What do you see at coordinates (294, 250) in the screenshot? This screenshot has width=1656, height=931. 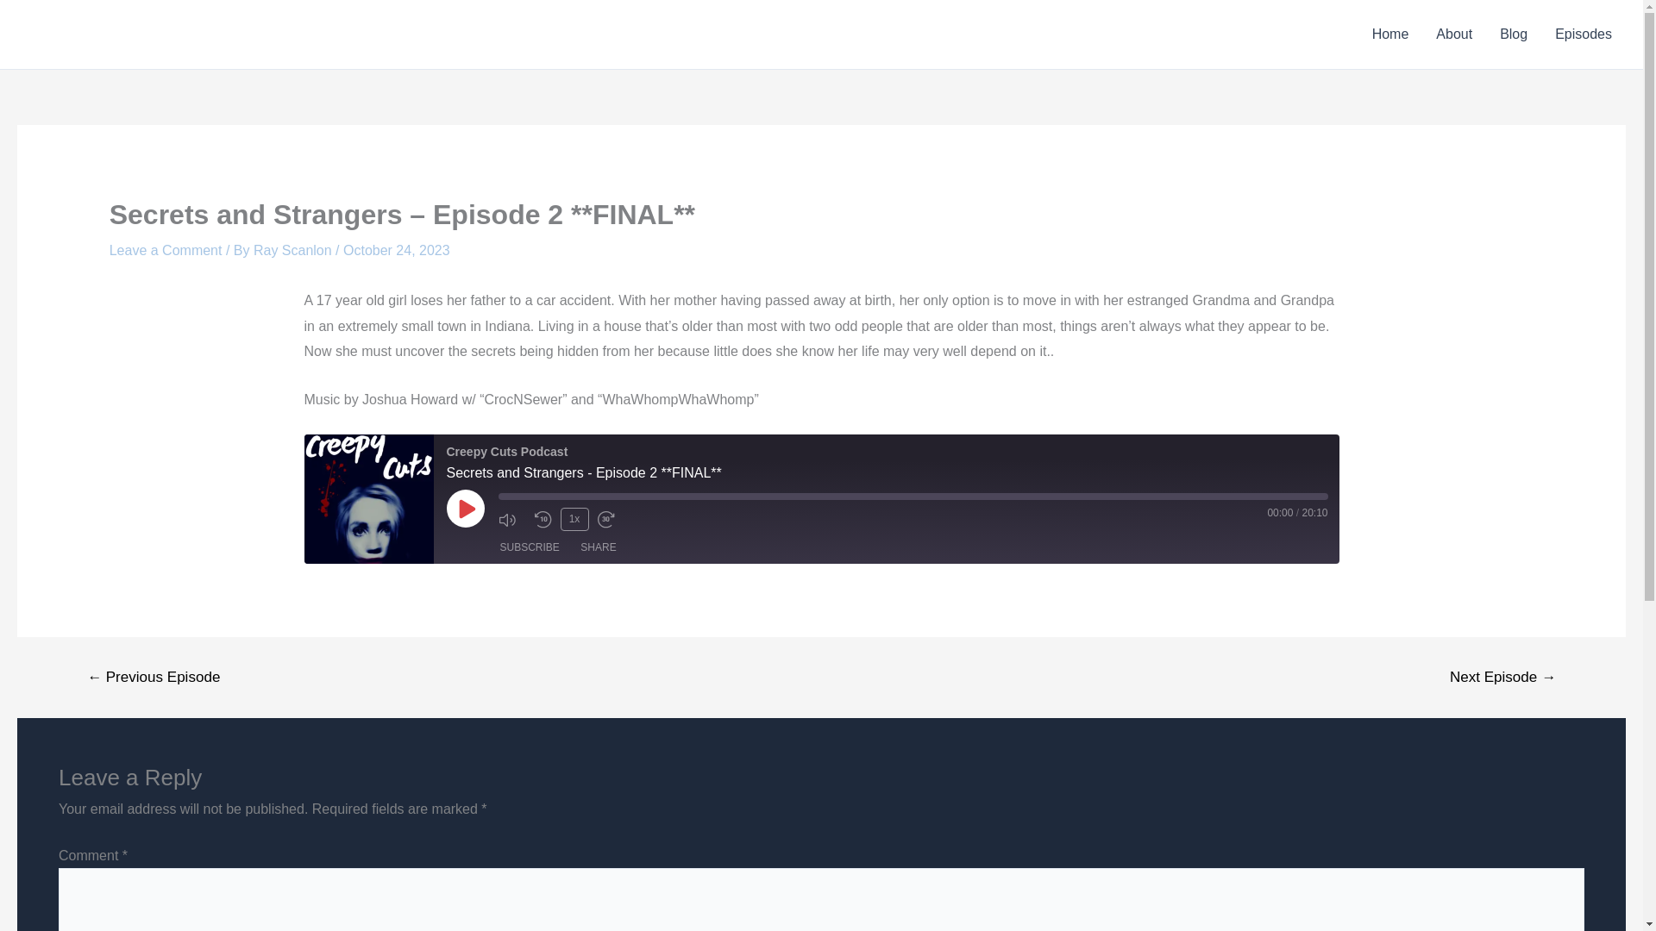 I see `Ray Scanlon` at bounding box center [294, 250].